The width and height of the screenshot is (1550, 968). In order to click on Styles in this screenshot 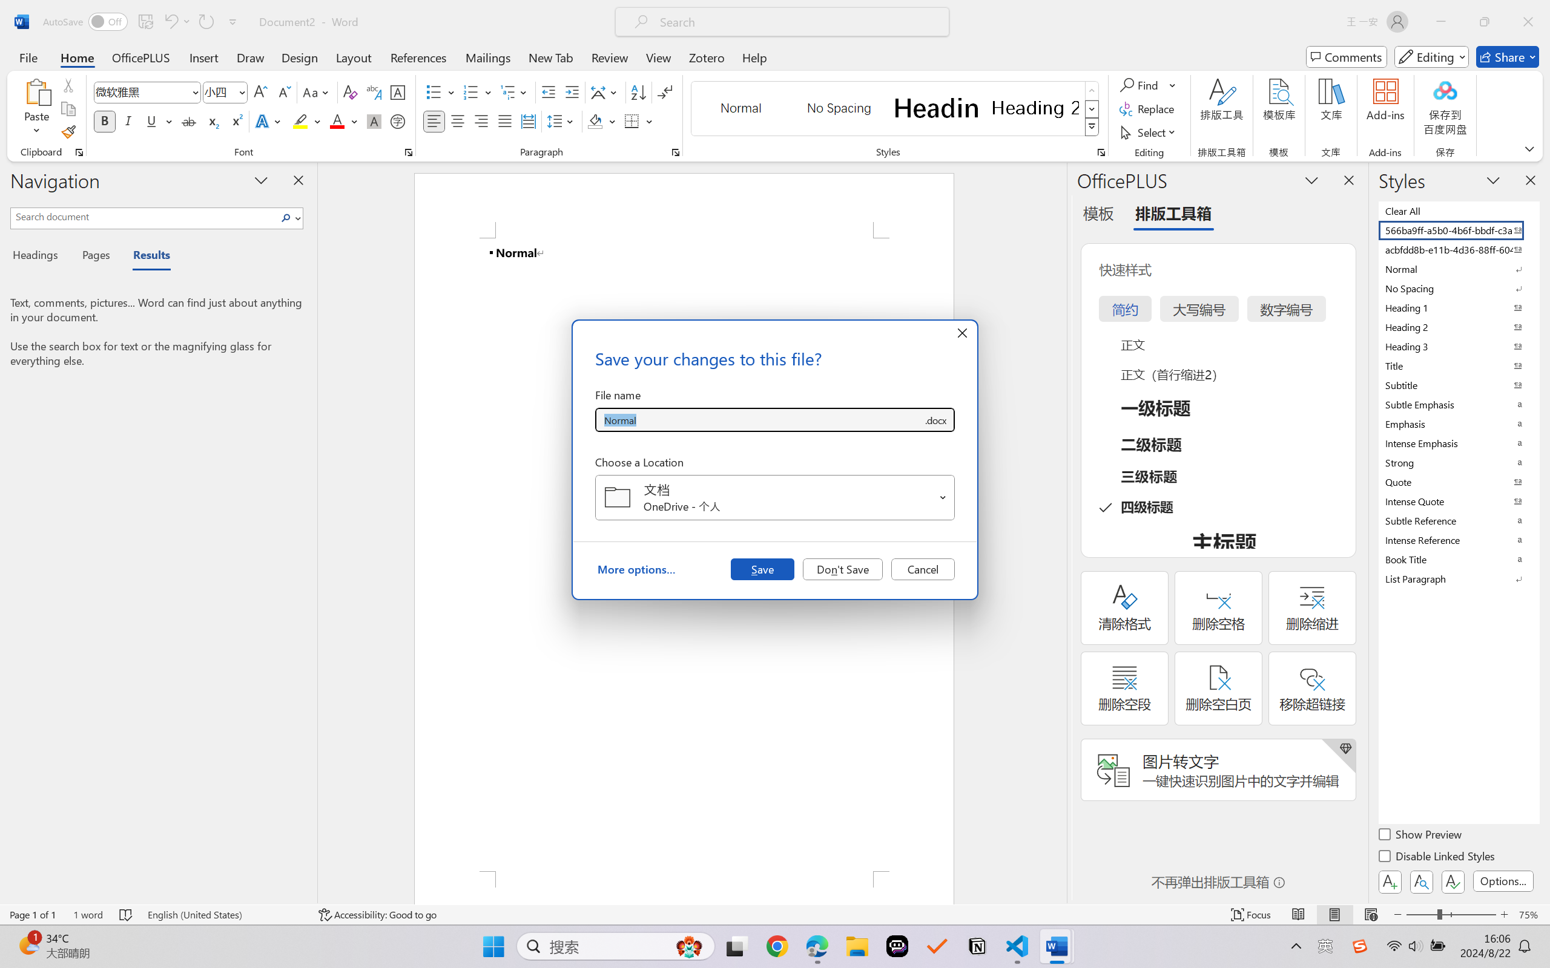, I will do `click(1092, 127)`.